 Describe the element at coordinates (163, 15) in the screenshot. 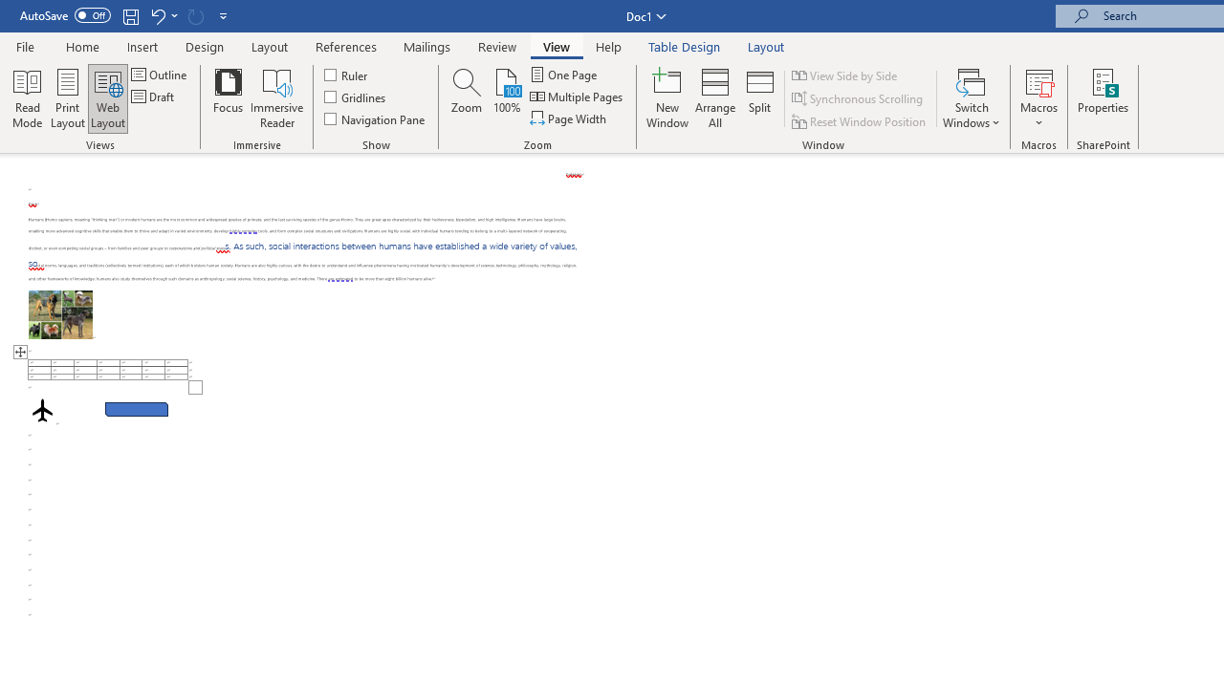

I see `Undo Row Height Spinner` at that location.